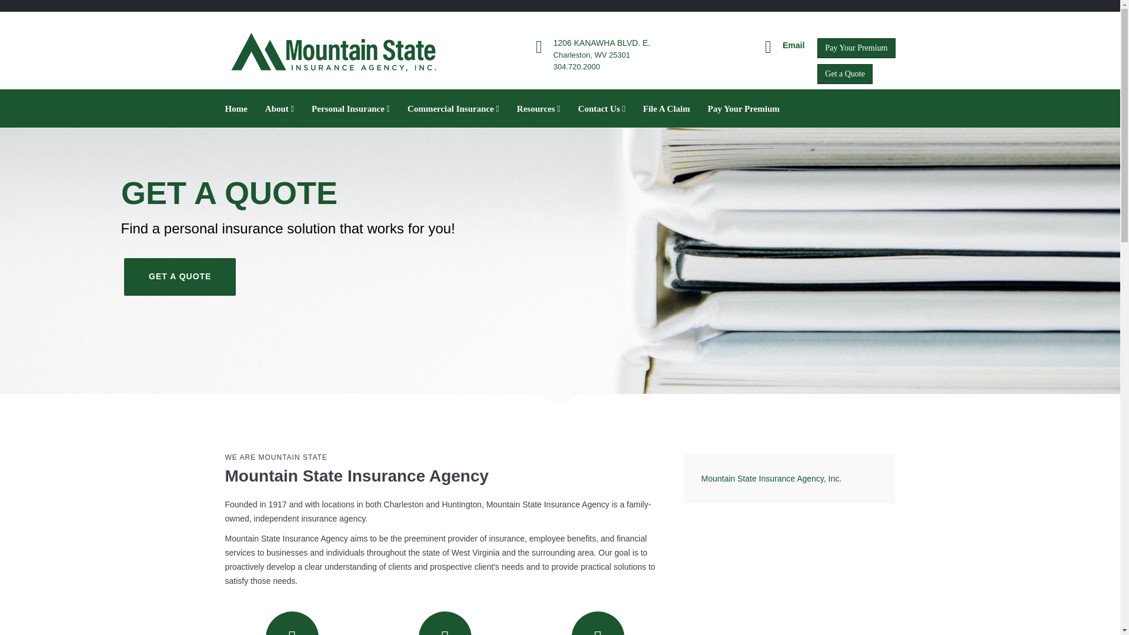 The width and height of the screenshot is (1129, 635). I want to click on Pay Your Premium, so click(856, 48).